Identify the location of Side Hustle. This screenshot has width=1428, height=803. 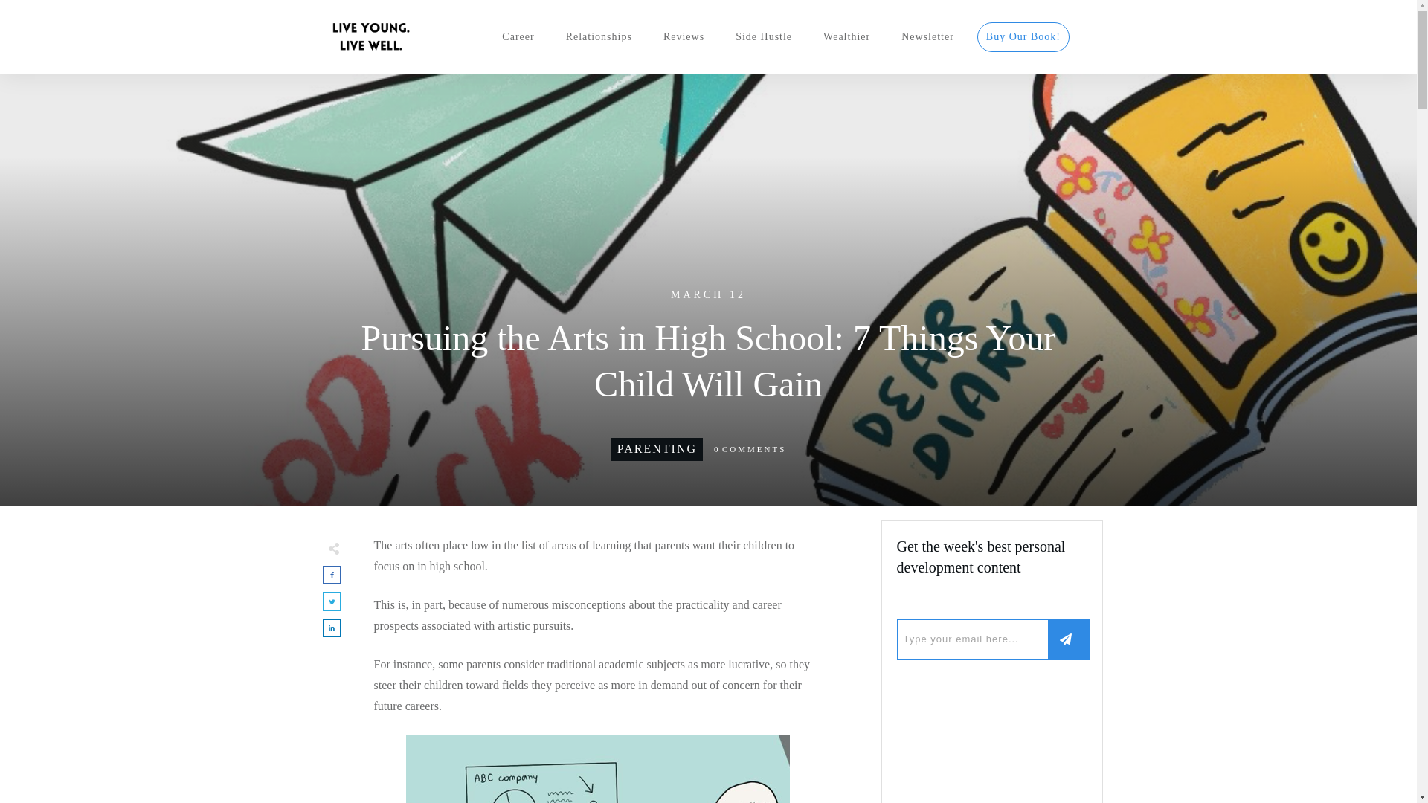
(763, 36).